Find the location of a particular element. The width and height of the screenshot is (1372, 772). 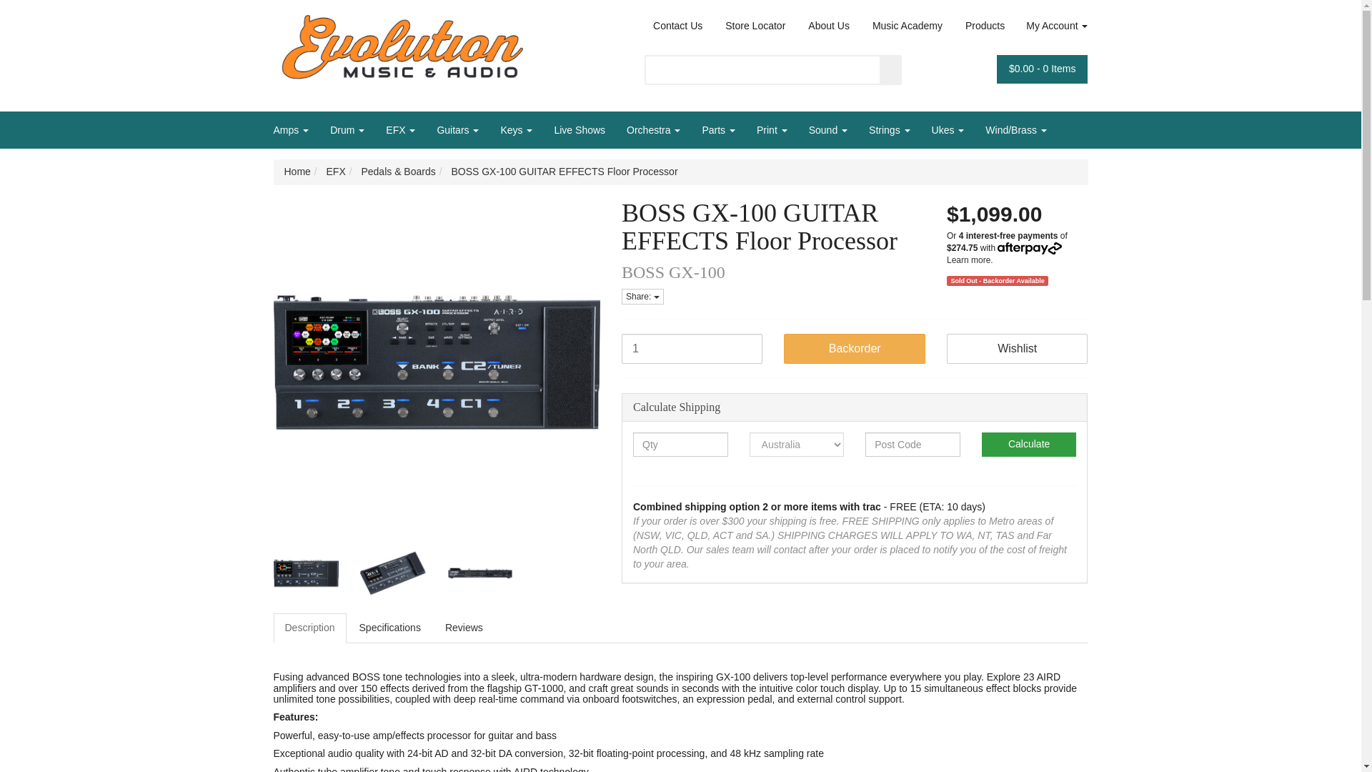

Large View is located at coordinates (306, 573).